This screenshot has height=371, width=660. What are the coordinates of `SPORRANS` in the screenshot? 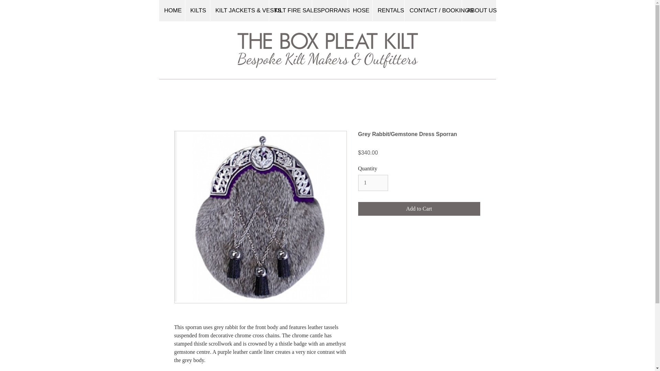 It's located at (329, 10).